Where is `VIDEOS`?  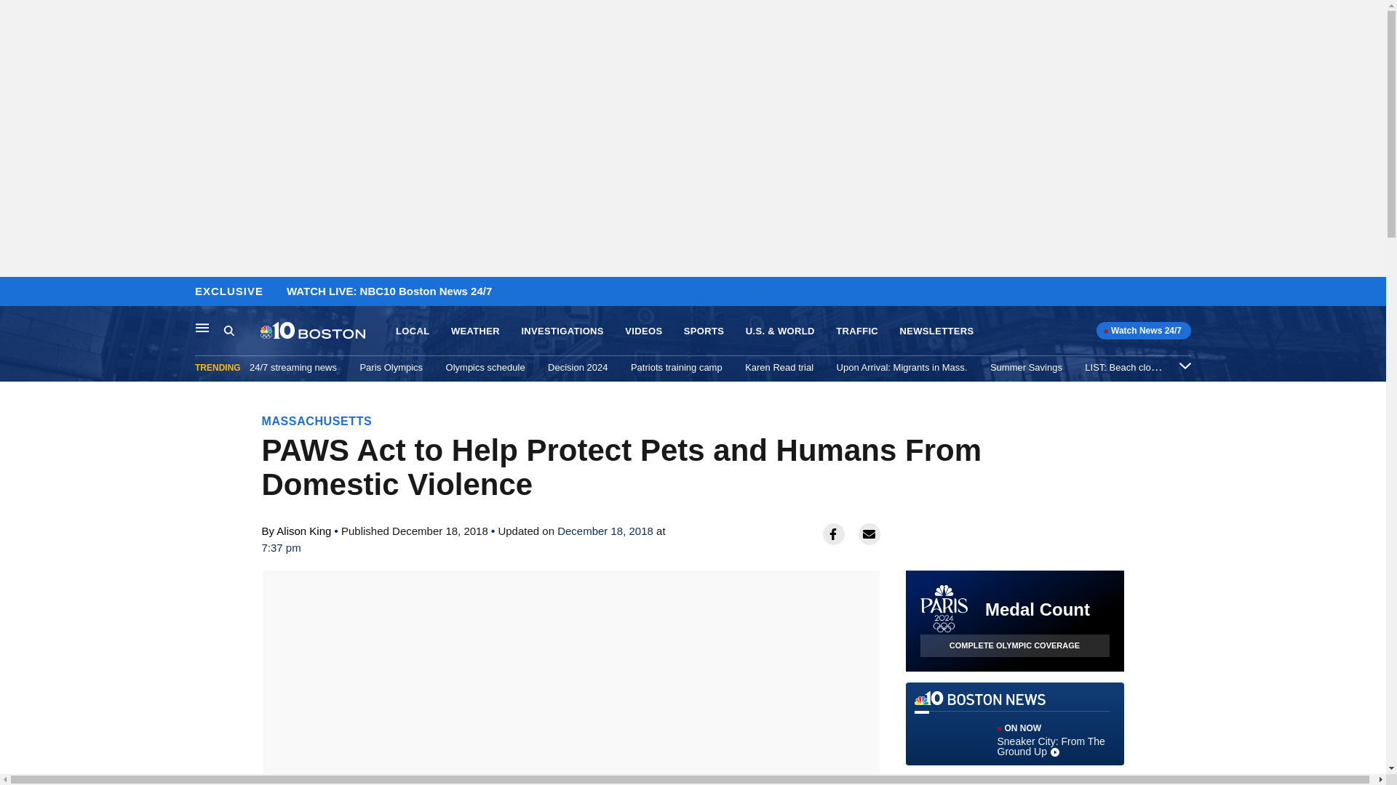
VIDEOS is located at coordinates (643, 331).